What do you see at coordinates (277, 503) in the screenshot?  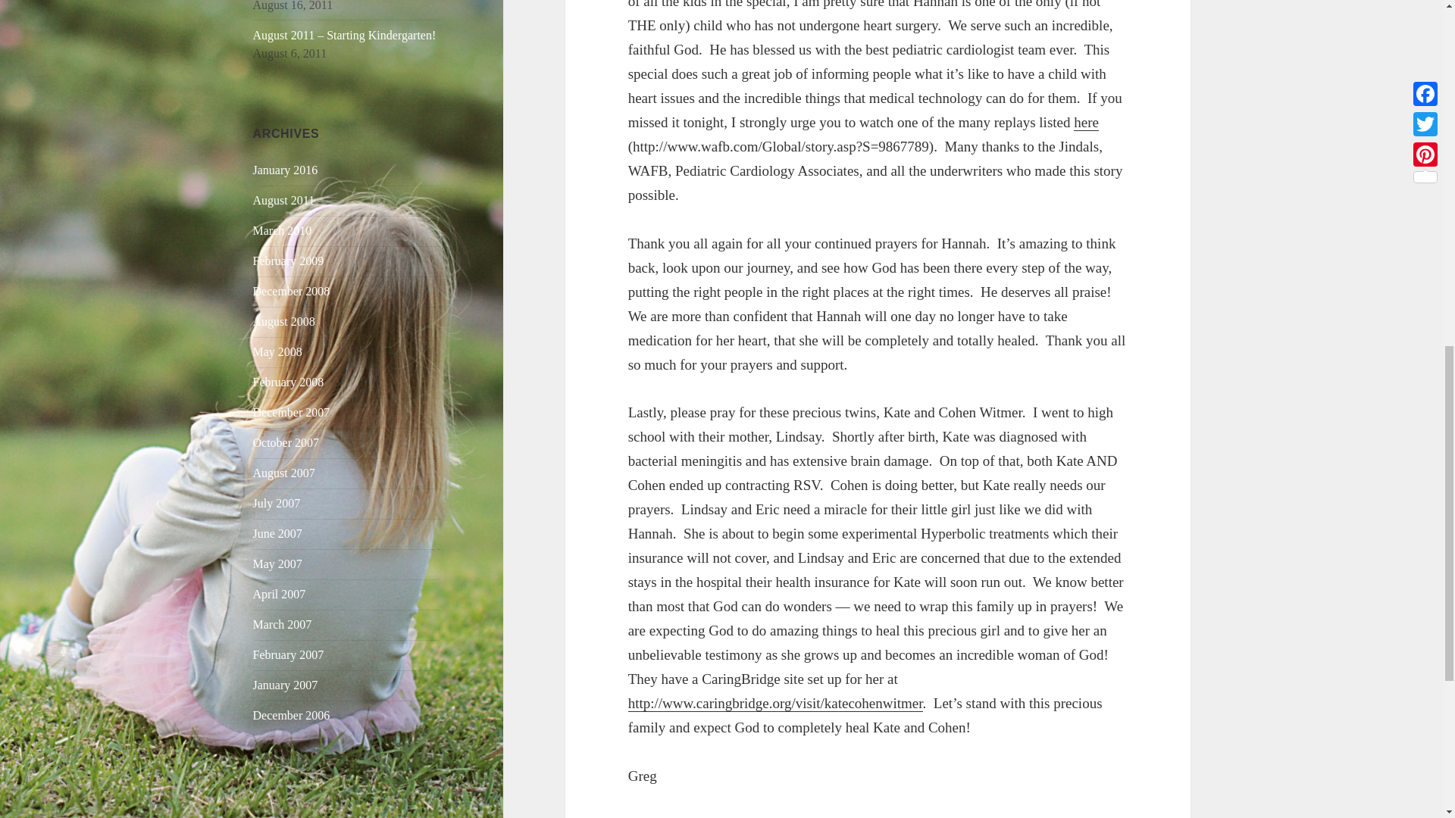 I see `July 2007` at bounding box center [277, 503].